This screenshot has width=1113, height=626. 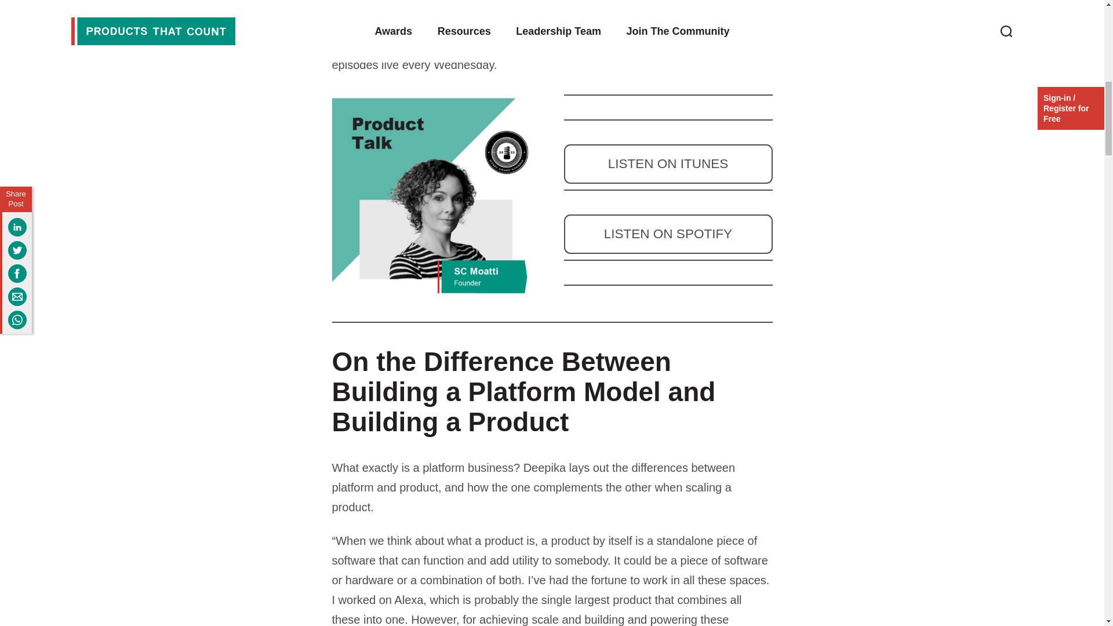 I want to click on LISTEN ON SPOTIFY, so click(x=668, y=234).